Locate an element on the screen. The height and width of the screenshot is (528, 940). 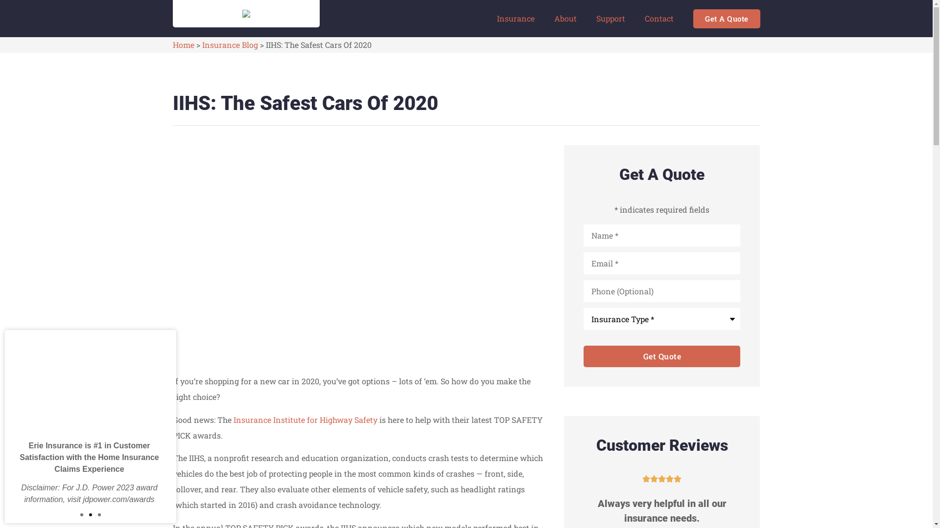
Contact is located at coordinates (659, 19).